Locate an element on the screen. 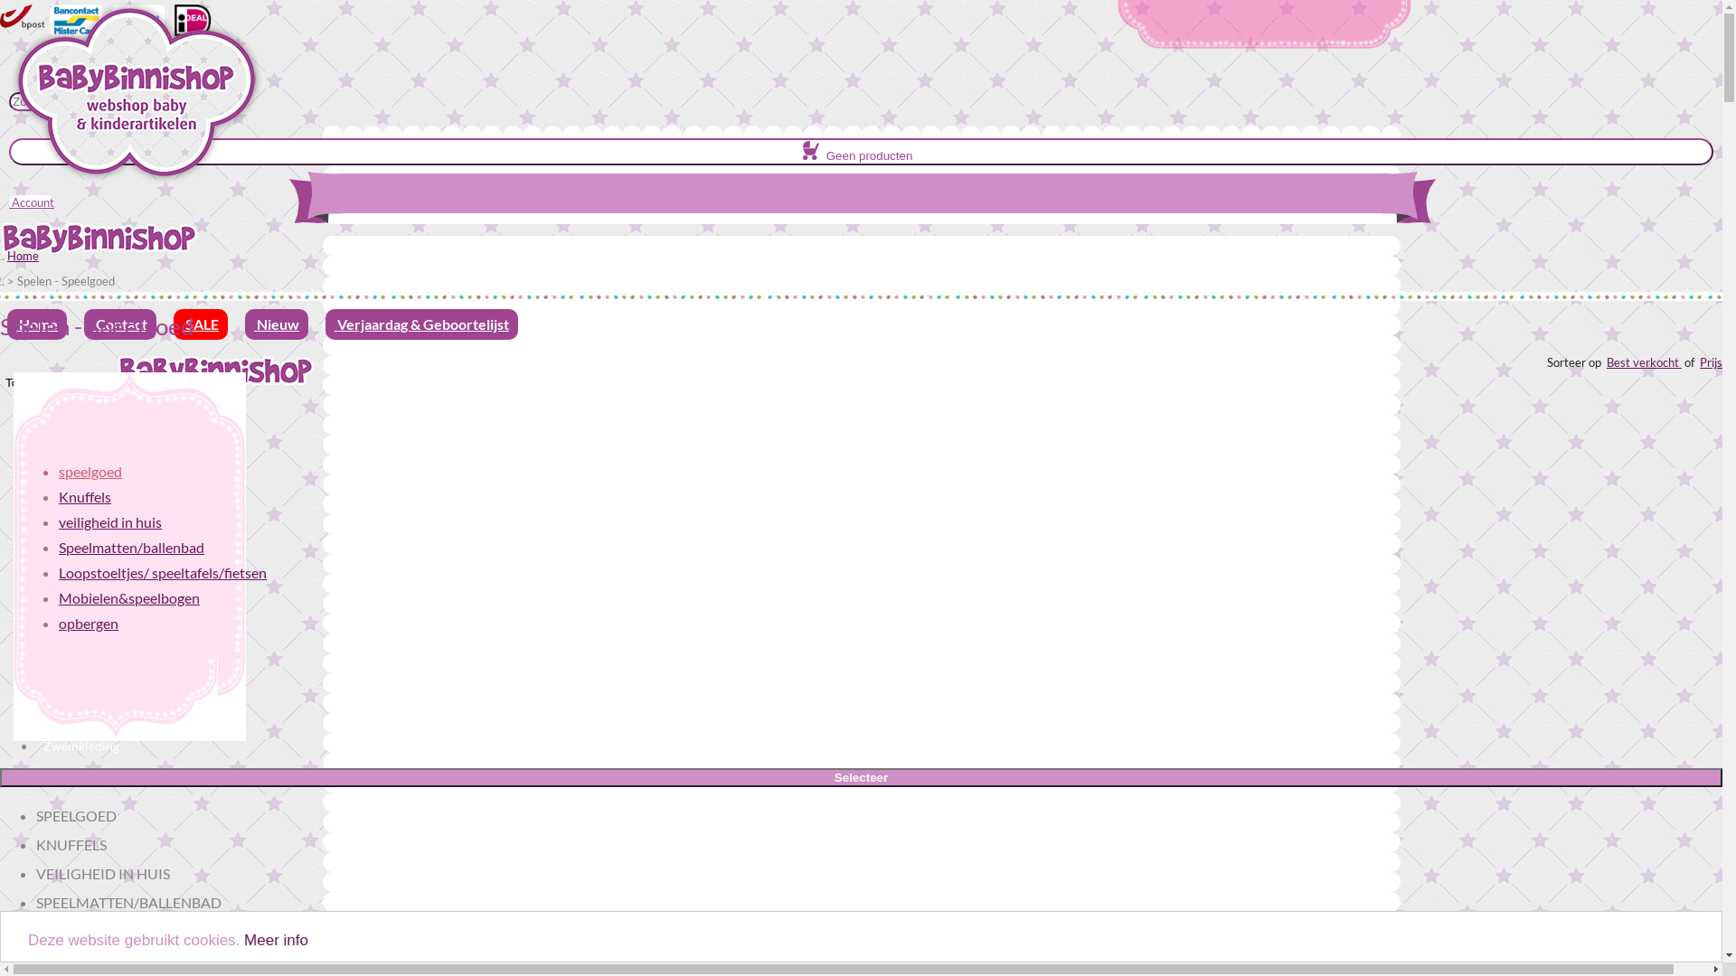 This screenshot has height=976, width=1736. veiligheid in huis is located at coordinates (110, 522).